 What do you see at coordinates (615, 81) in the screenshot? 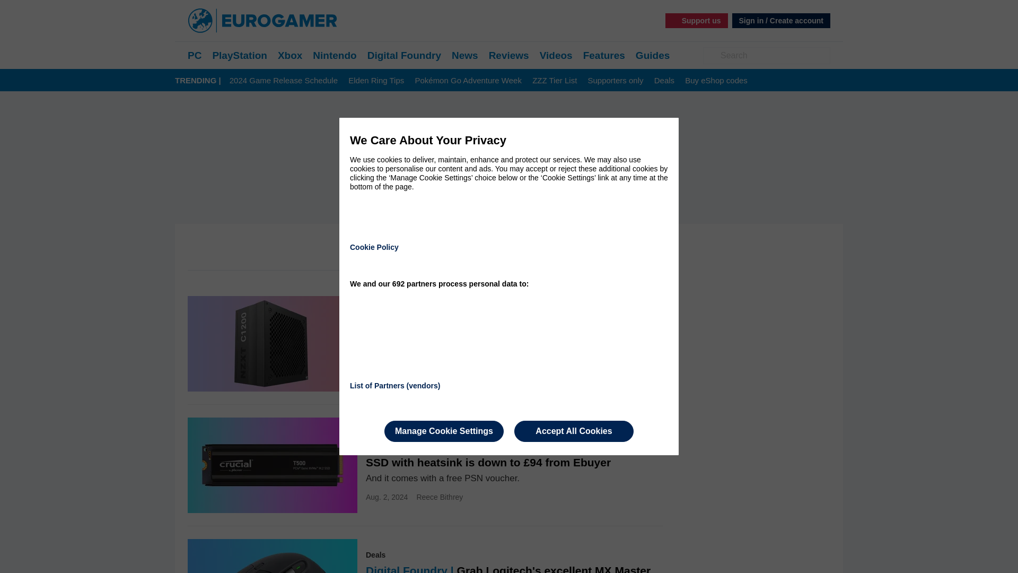
I see `Supporters only` at bounding box center [615, 81].